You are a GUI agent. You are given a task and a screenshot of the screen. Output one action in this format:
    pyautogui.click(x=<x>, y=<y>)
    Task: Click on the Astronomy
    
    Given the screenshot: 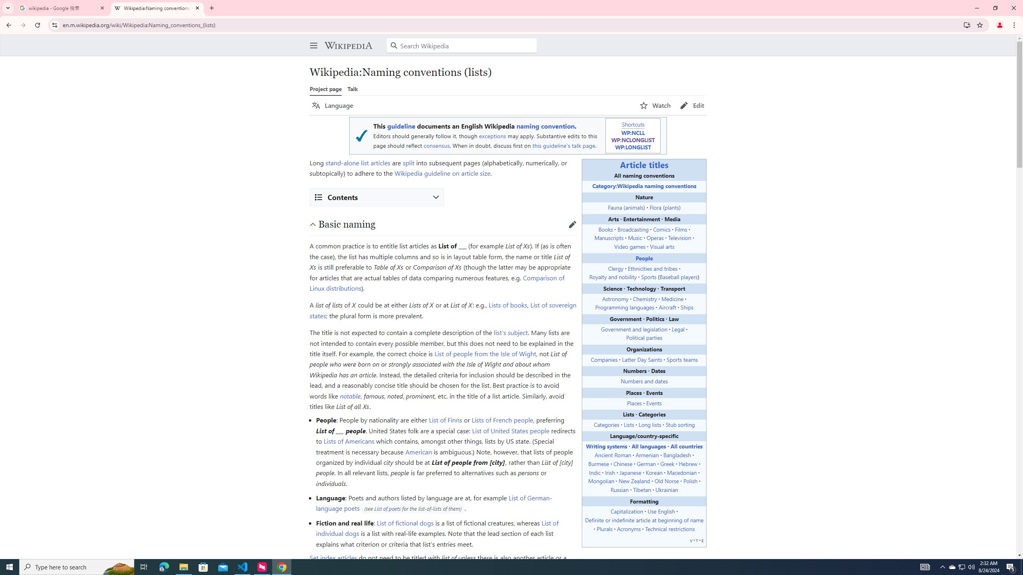 What is the action you would take?
    pyautogui.click(x=615, y=298)
    